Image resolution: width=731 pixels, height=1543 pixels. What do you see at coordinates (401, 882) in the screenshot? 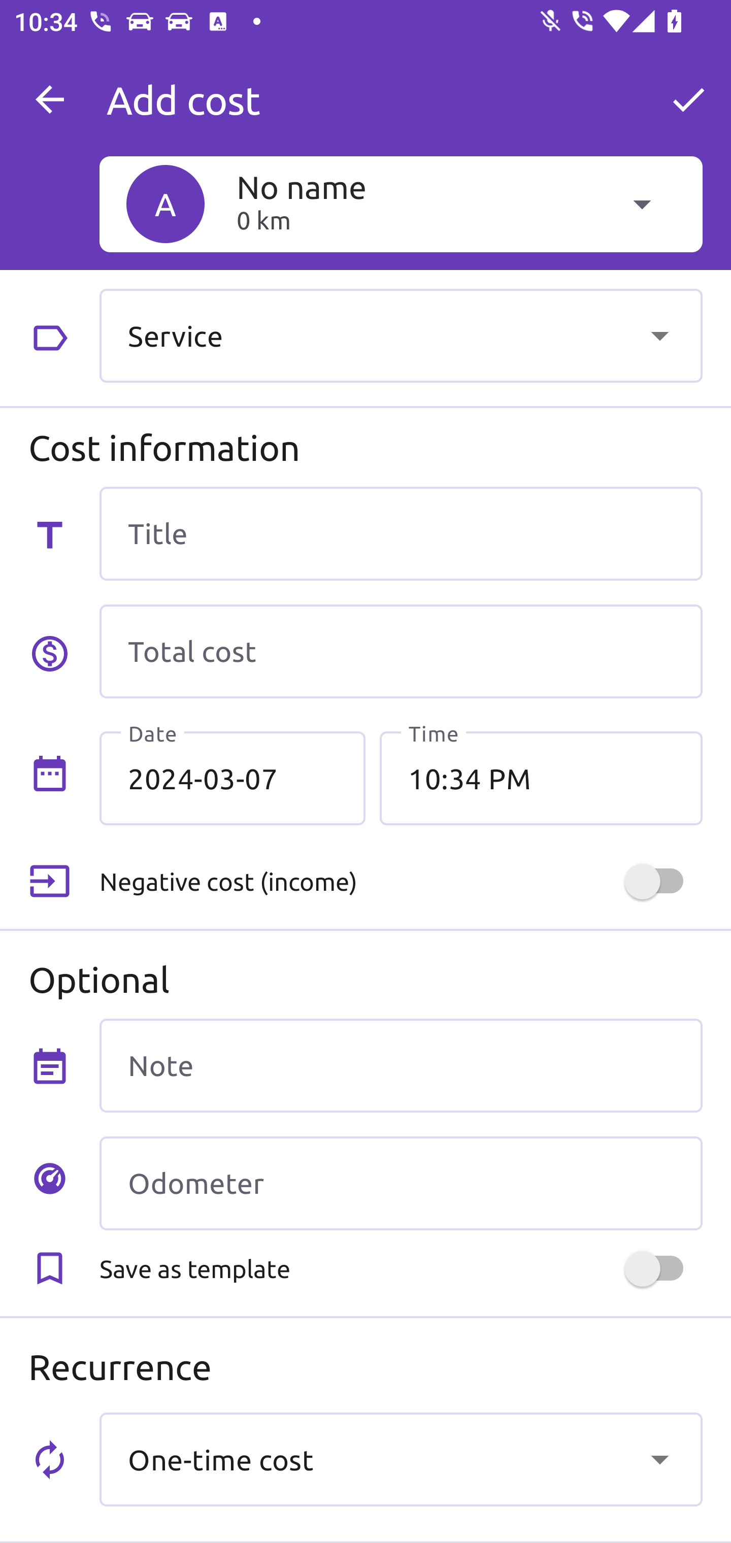
I see `Negative cost (income)` at bounding box center [401, 882].